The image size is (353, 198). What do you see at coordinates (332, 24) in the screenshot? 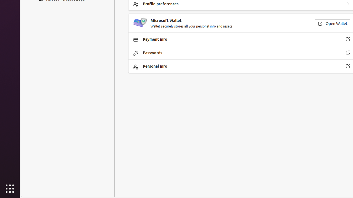
I see `Open Wallet` at bounding box center [332, 24].